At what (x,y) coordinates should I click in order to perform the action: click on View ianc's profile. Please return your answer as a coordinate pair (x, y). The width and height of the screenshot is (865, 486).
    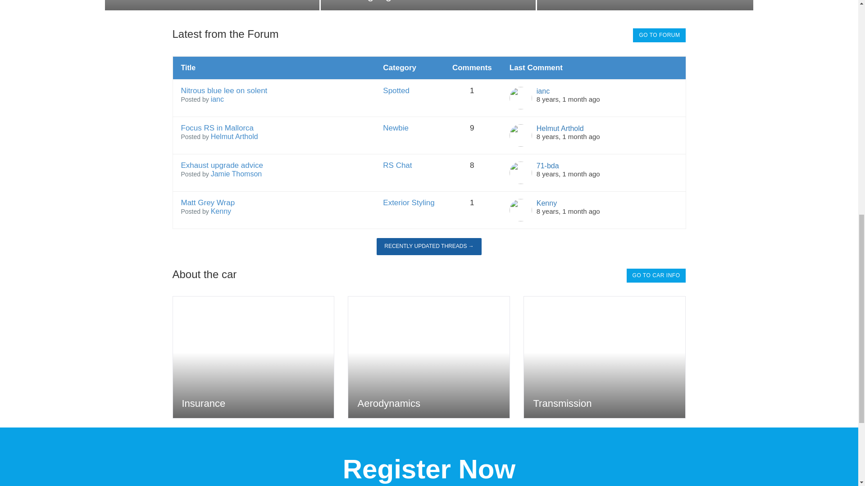
    Looking at the image, I should click on (542, 91).